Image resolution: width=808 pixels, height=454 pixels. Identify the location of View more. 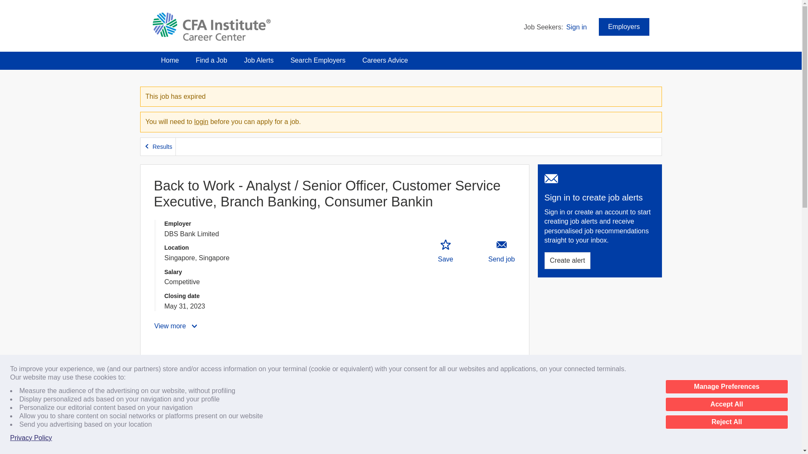
(176, 326).